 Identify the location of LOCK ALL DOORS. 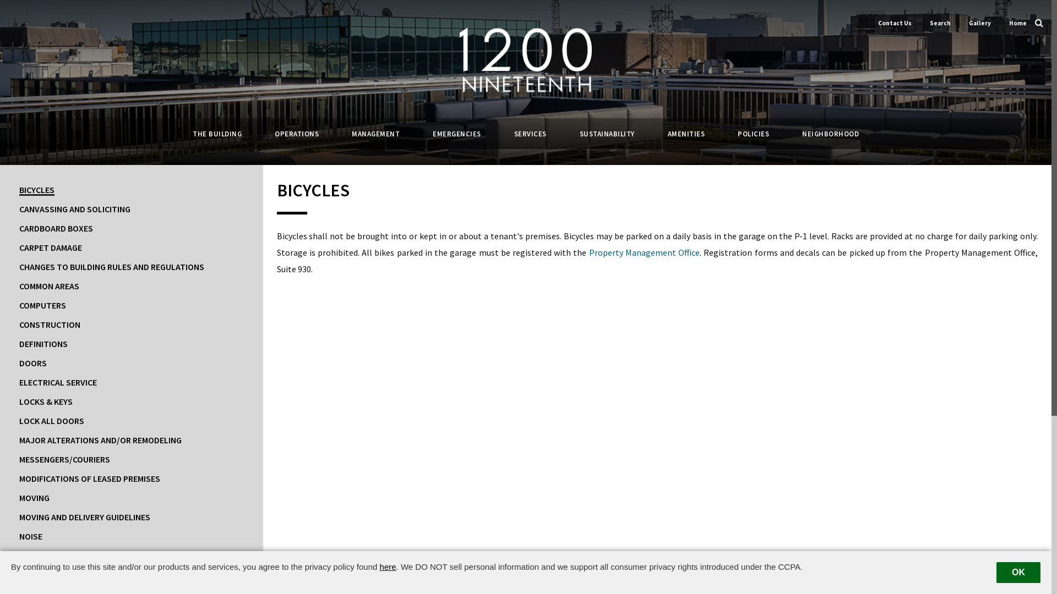
(132, 421).